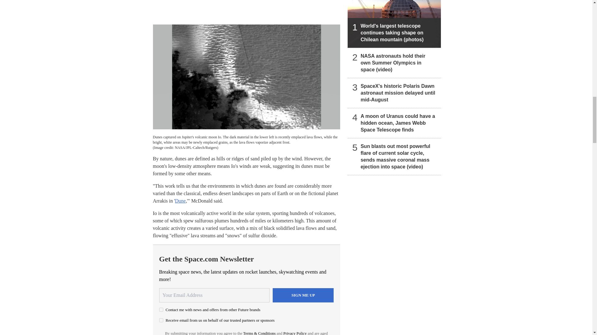  Describe the element at coordinates (161, 310) in the screenshot. I see `on` at that location.